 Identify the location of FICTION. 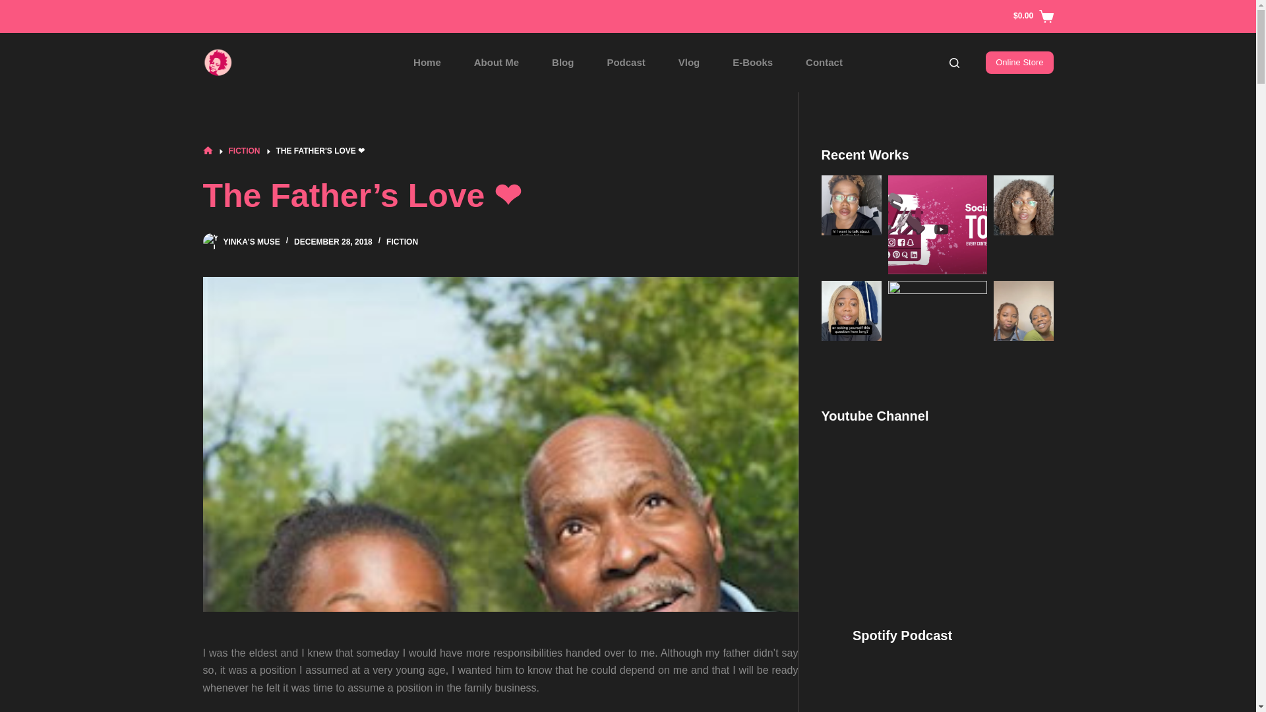
(243, 152).